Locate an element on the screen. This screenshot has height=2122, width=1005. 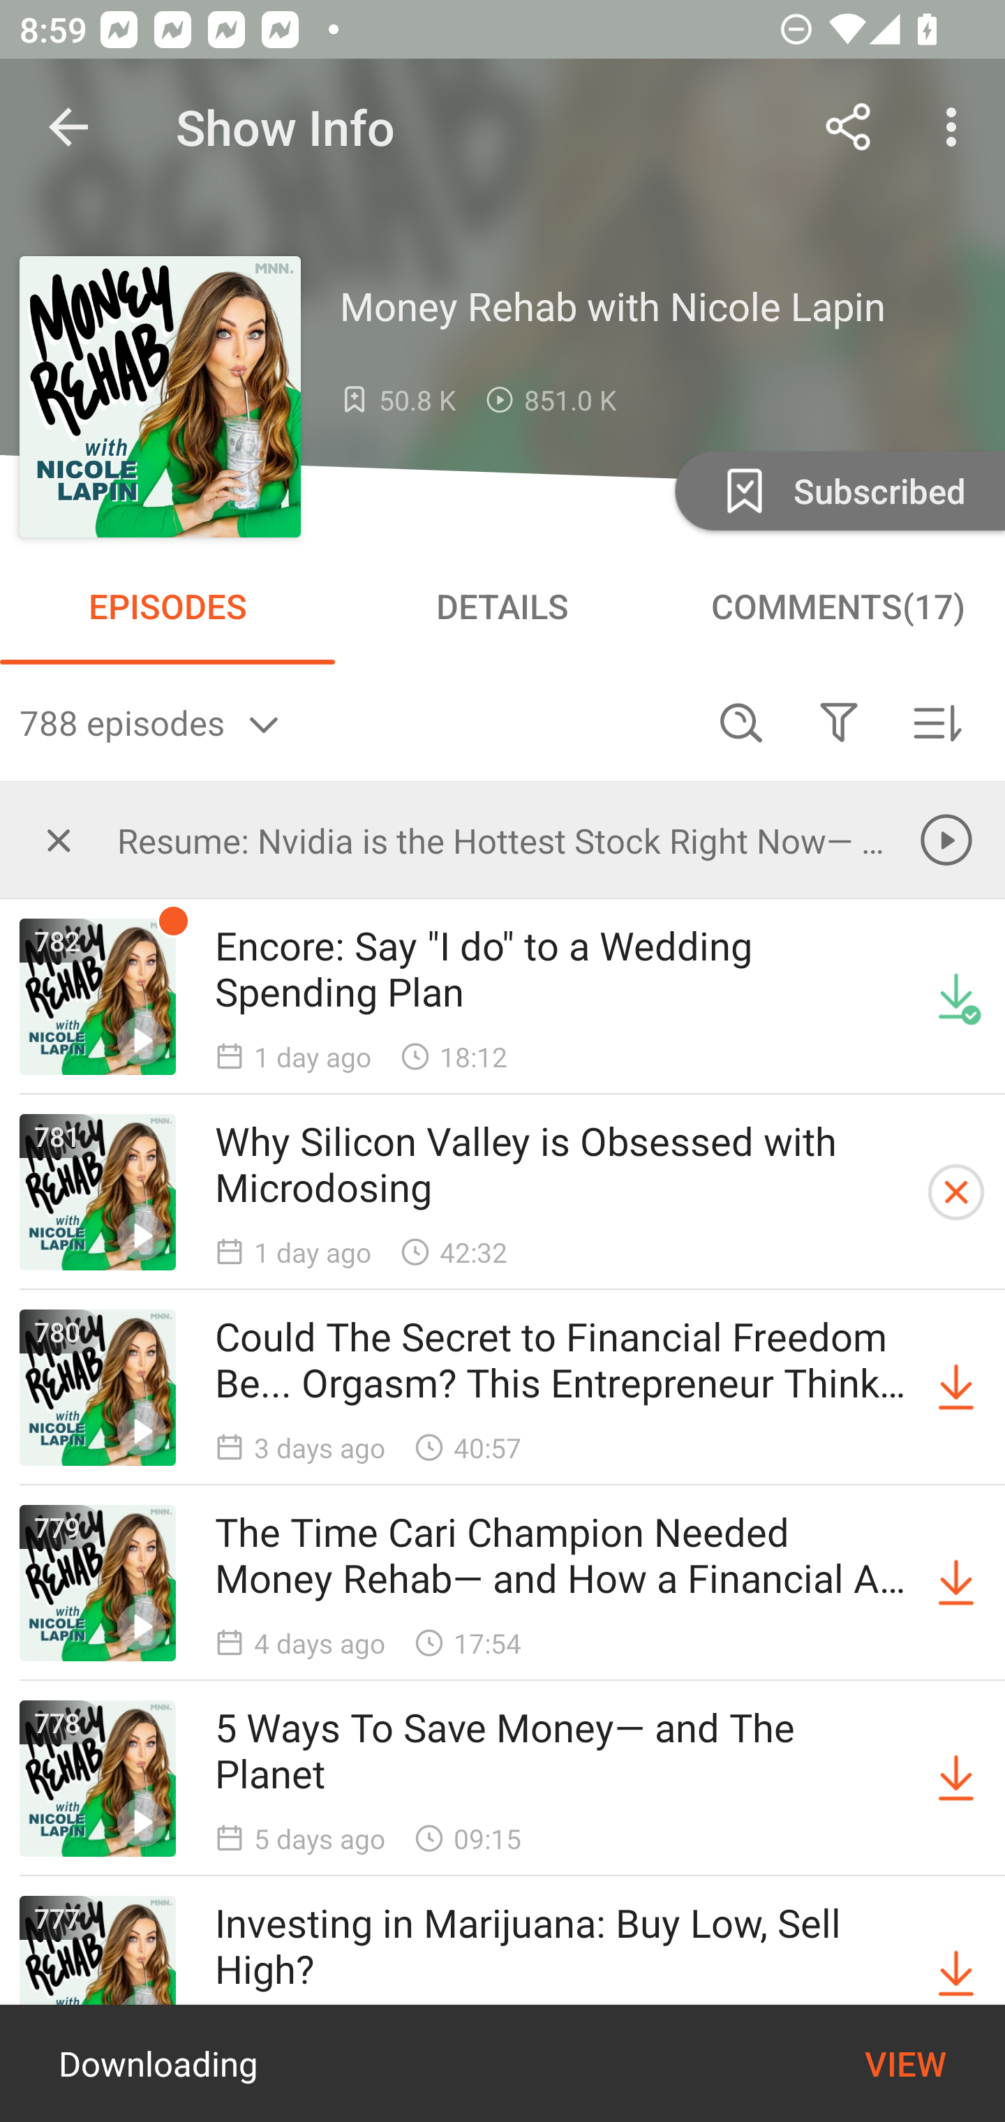
Cancel Downloading is located at coordinates (956, 1192).